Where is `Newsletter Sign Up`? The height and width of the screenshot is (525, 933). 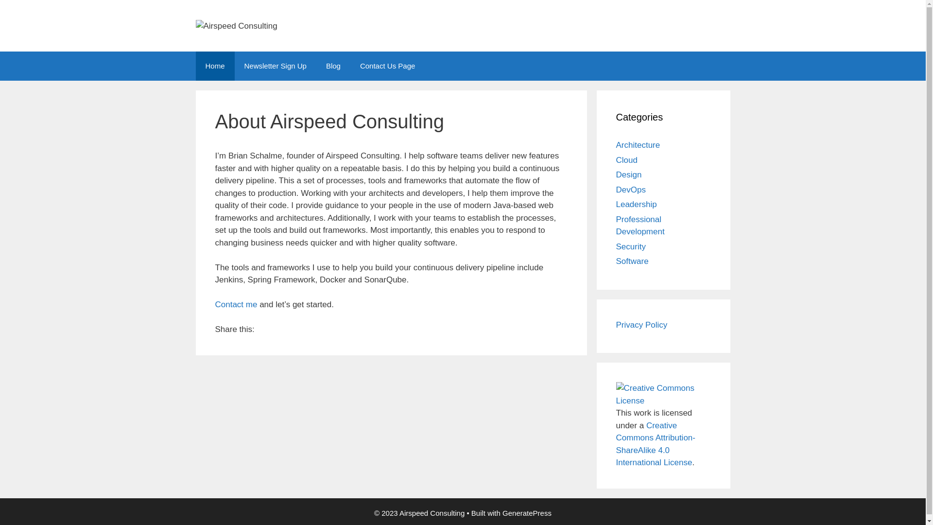 Newsletter Sign Up is located at coordinates (276, 66).